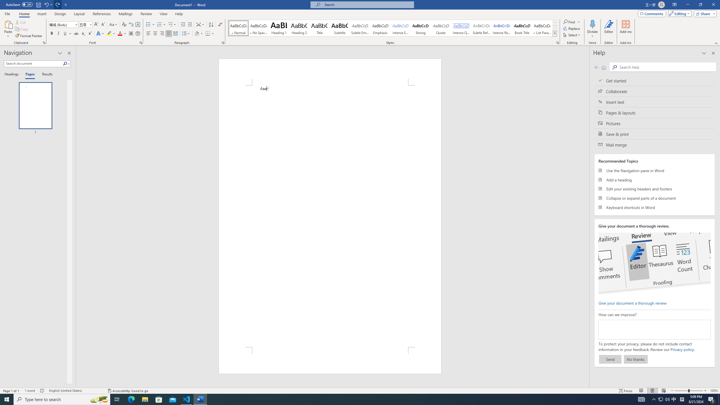 This screenshot has height=405, width=720. What do you see at coordinates (61, 24) in the screenshot?
I see `Font` at bounding box center [61, 24].